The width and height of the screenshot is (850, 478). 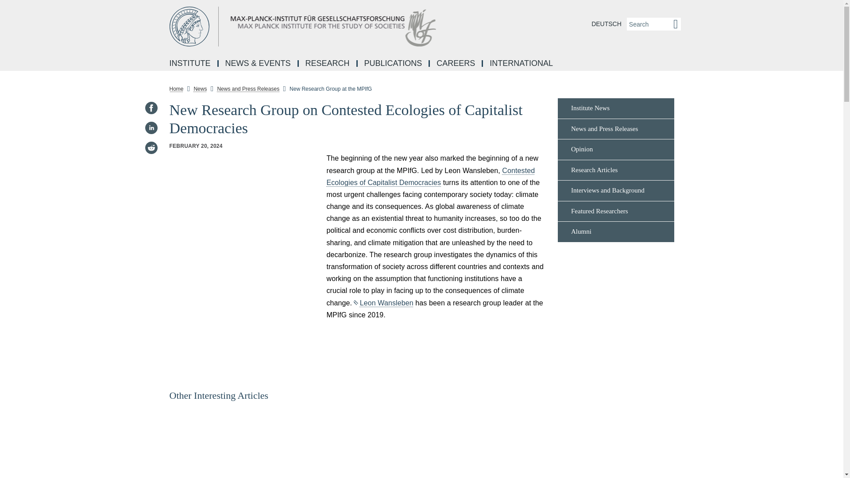 I want to click on Xing, so click(x=151, y=188).